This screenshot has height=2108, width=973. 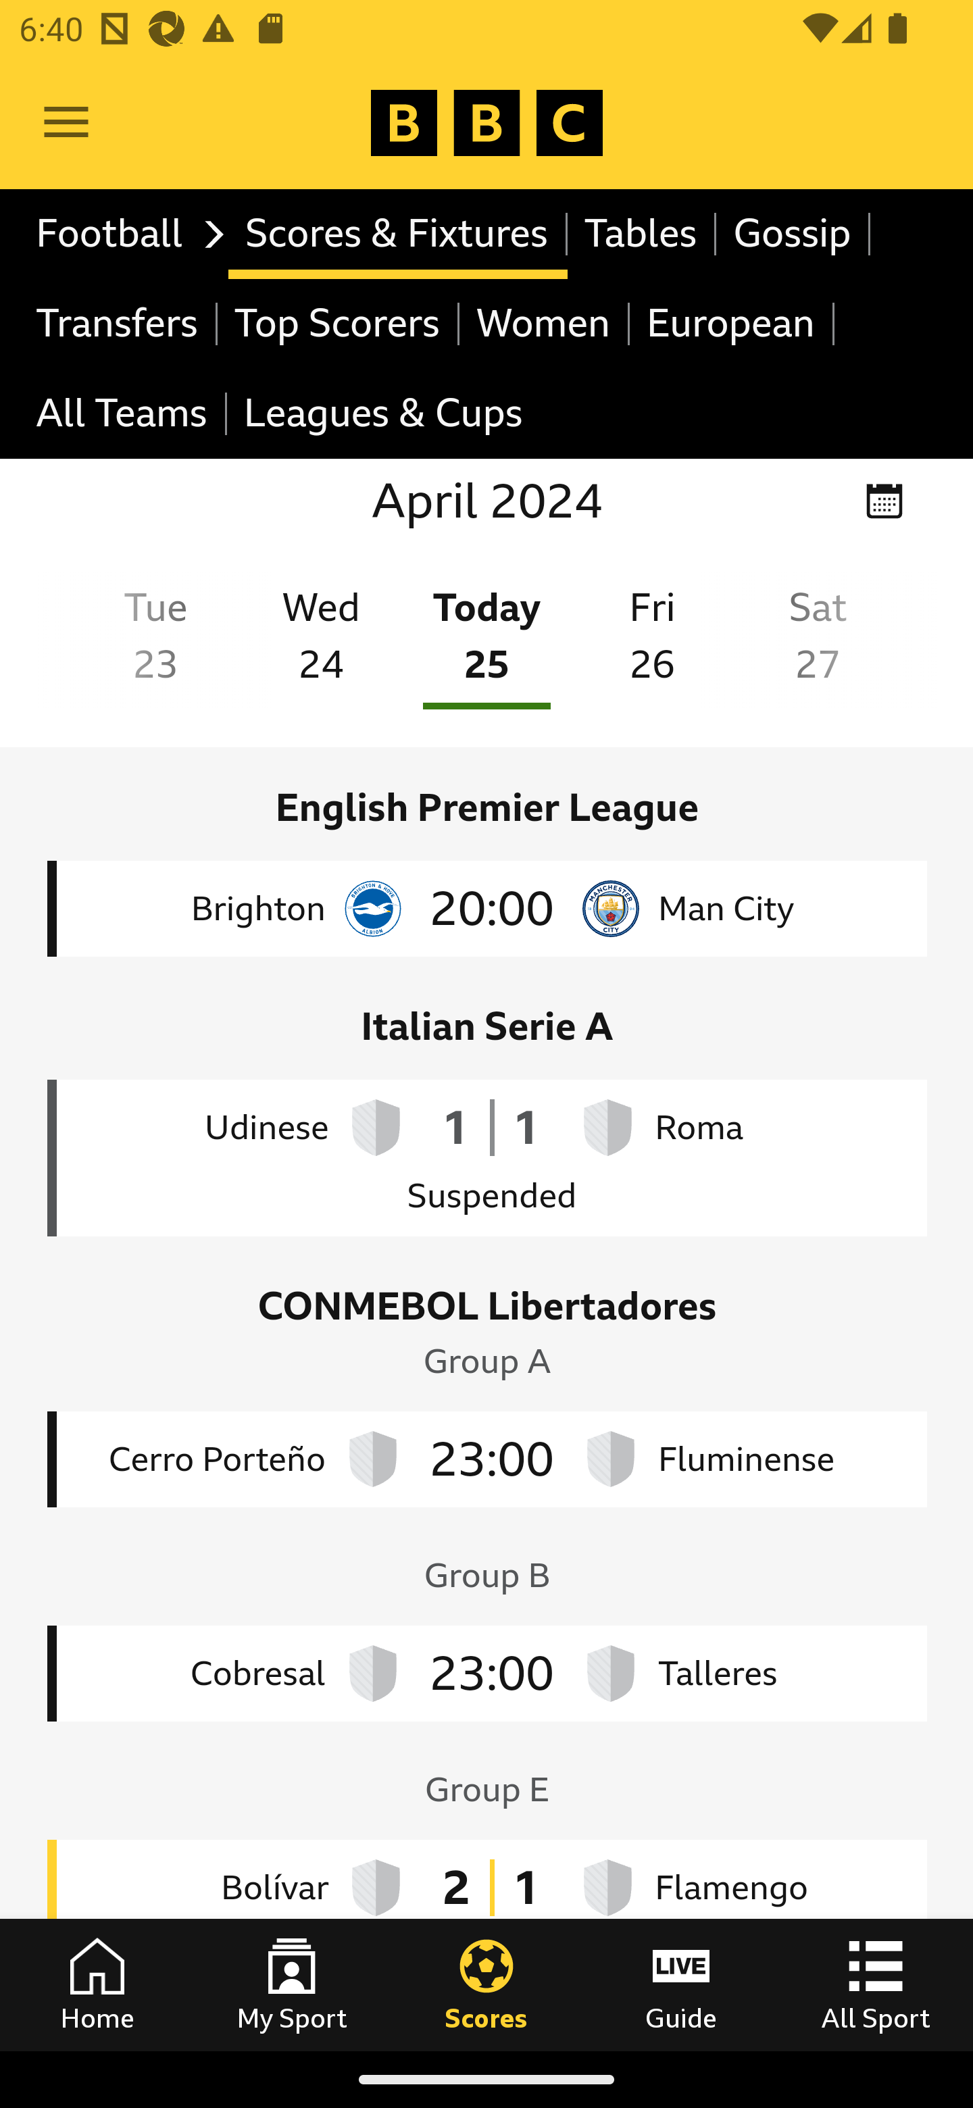 What do you see at coordinates (382, 415) in the screenshot?
I see `Leagues & Cups` at bounding box center [382, 415].